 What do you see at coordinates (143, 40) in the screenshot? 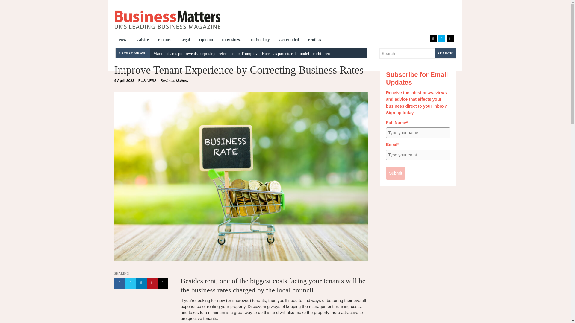
I see `BUSINESS` at bounding box center [143, 40].